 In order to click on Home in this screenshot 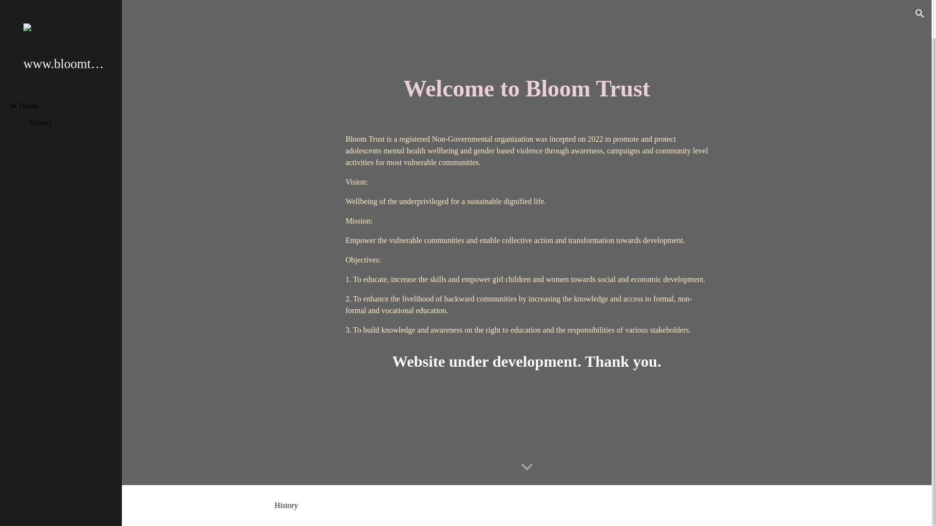, I will do `click(67, 65)`.